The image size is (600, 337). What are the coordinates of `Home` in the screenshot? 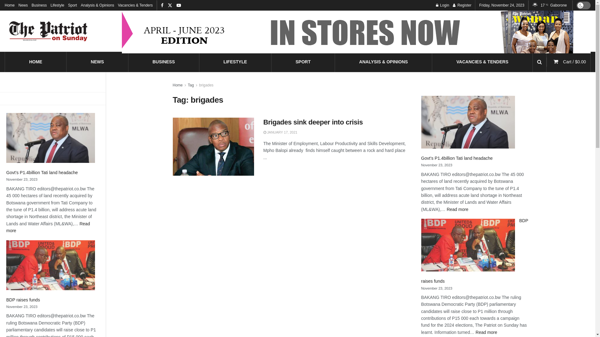 It's located at (177, 85).